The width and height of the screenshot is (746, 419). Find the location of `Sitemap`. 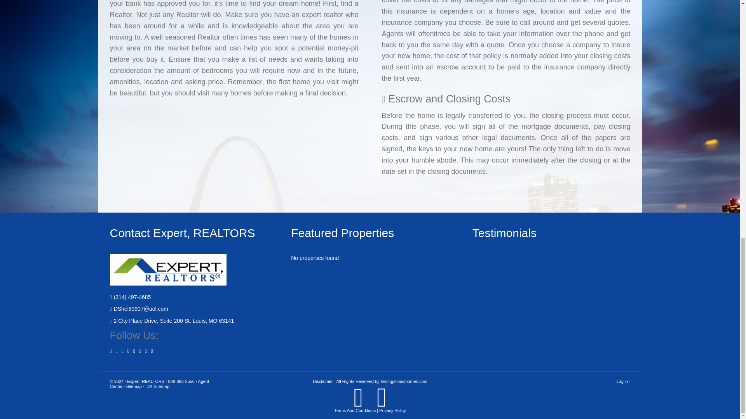

Sitemap is located at coordinates (134, 386).